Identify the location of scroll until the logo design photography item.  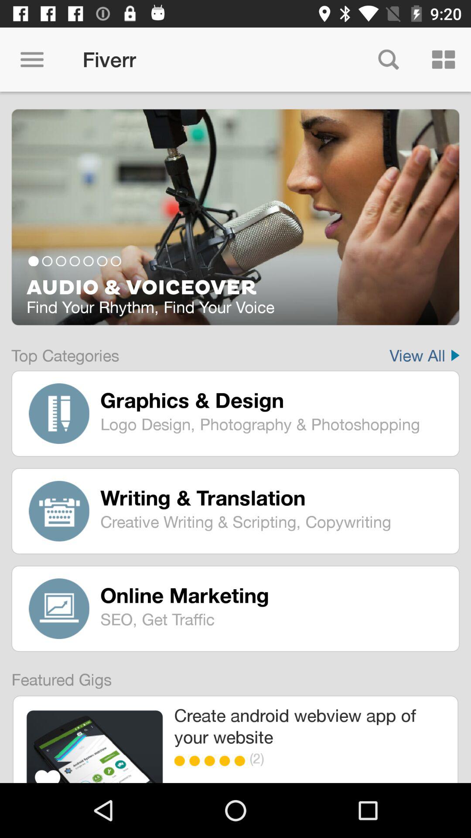
(273, 424).